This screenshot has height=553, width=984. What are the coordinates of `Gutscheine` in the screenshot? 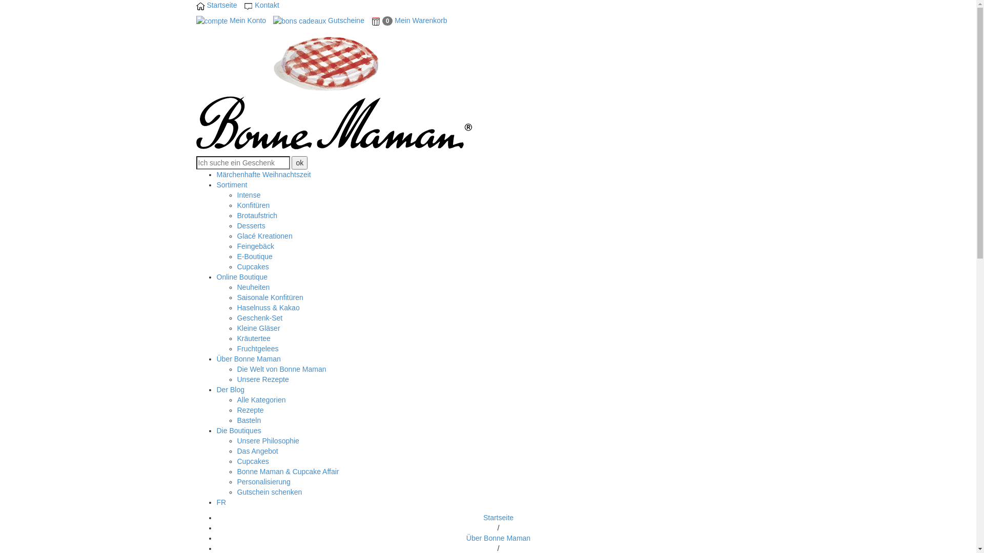 It's located at (319, 20).